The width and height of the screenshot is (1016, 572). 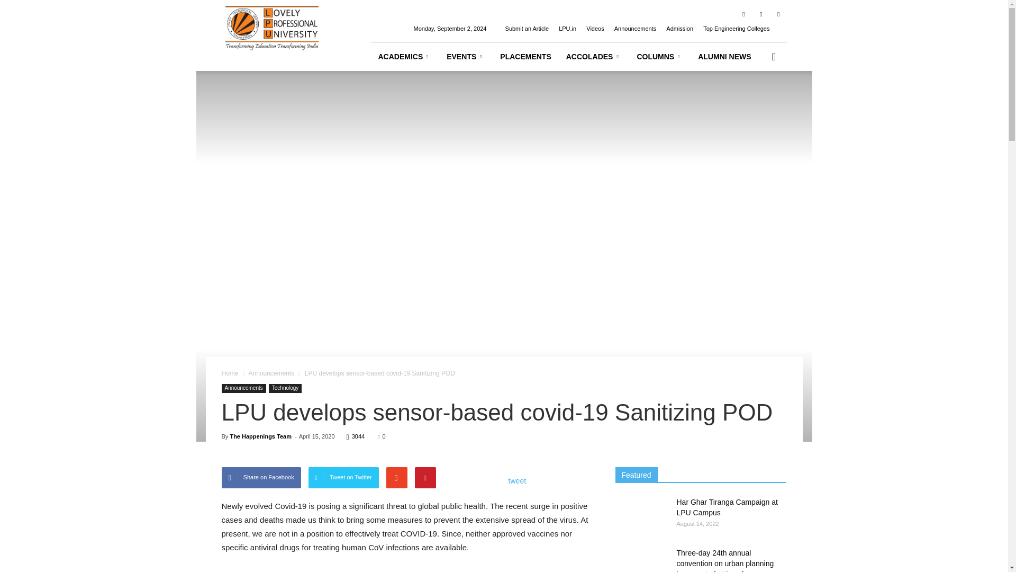 What do you see at coordinates (778, 14) in the screenshot?
I see `Youtube` at bounding box center [778, 14].